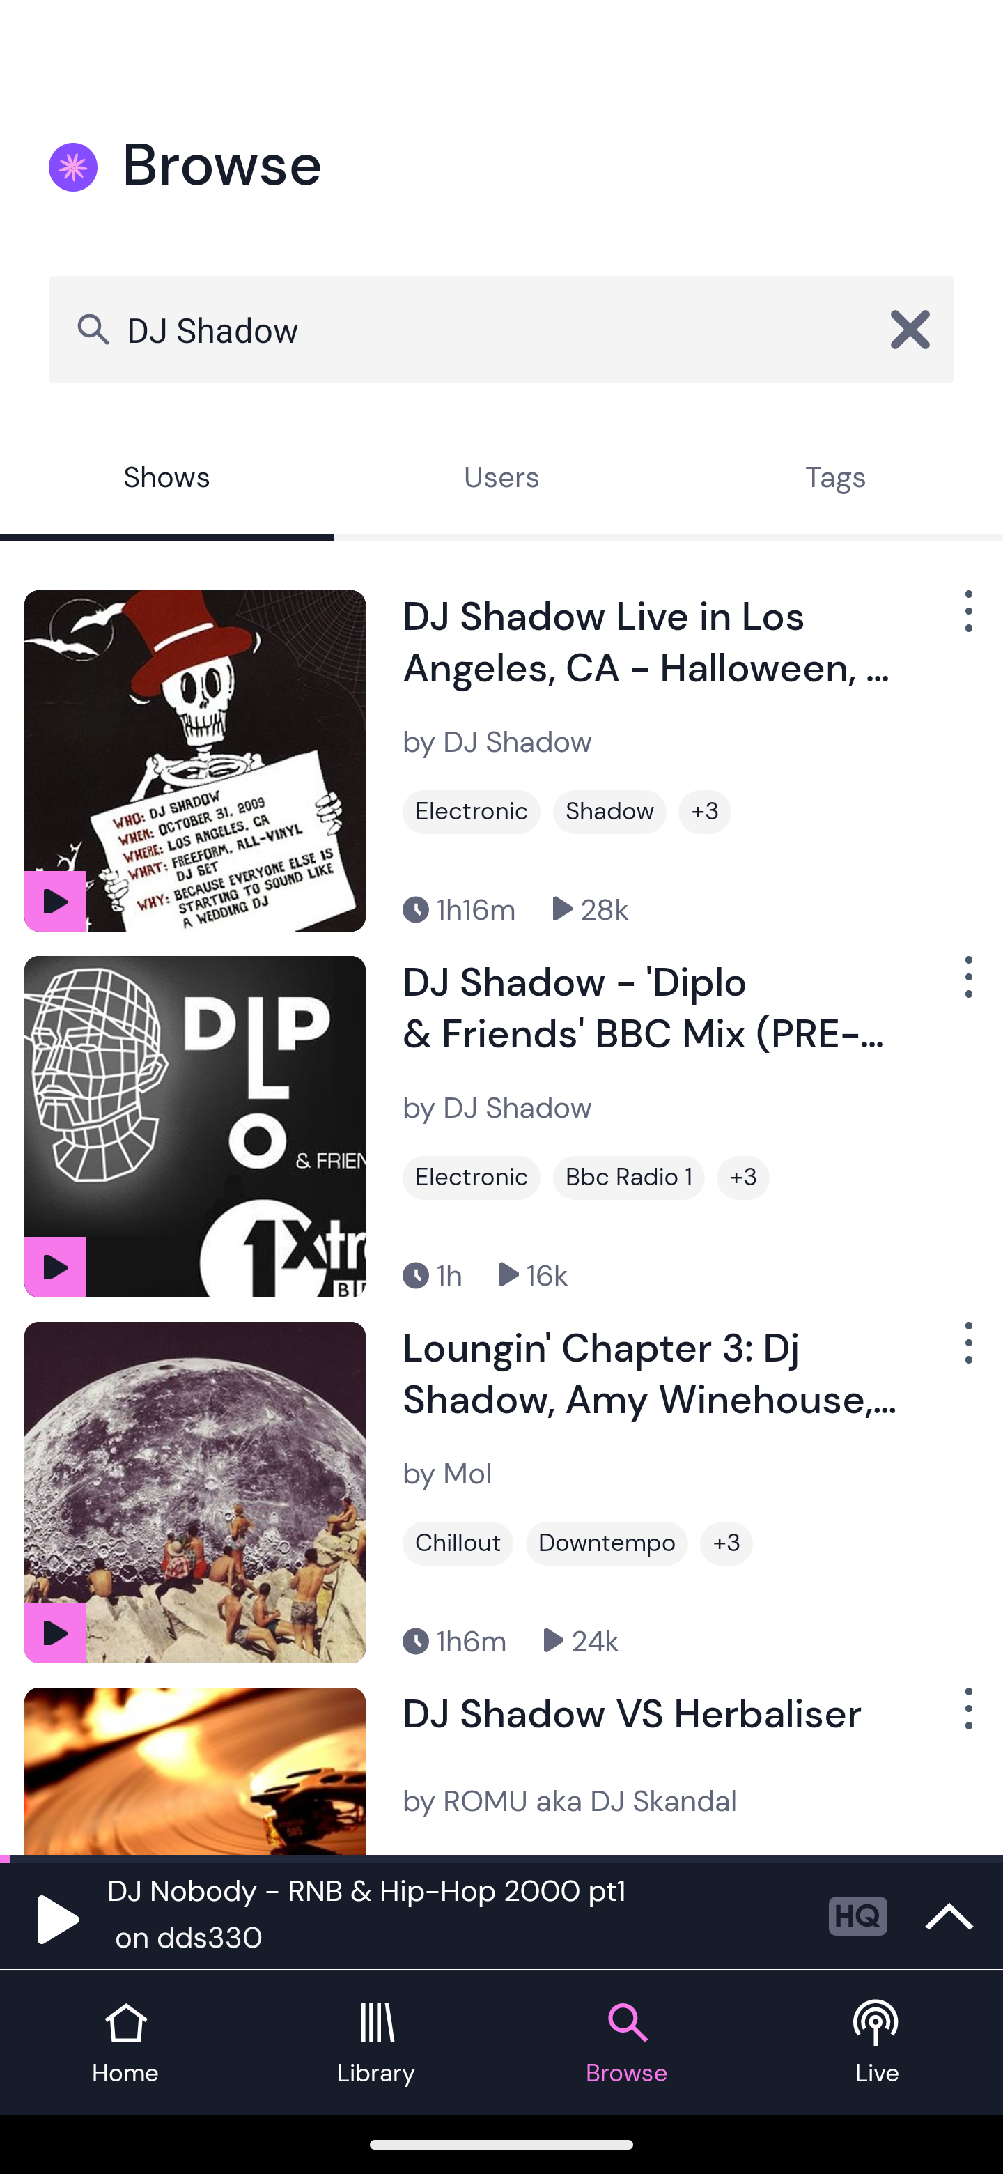 This screenshot has height=2174, width=1003. I want to click on Users, so click(501, 480).